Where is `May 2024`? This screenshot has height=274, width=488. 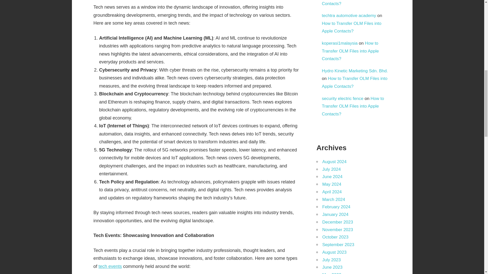 May 2024 is located at coordinates (331, 184).